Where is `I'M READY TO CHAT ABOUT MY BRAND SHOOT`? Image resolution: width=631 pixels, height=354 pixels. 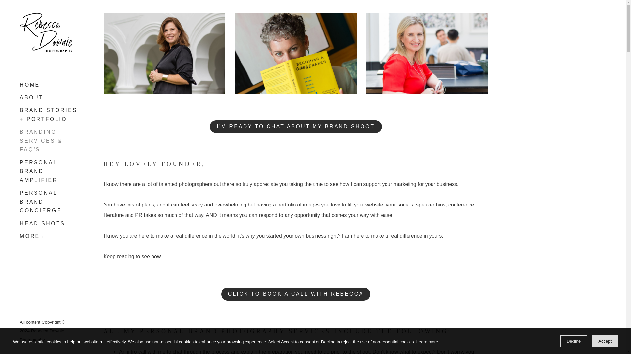 I'M READY TO CHAT ABOUT MY BRAND SHOOT is located at coordinates (295, 127).